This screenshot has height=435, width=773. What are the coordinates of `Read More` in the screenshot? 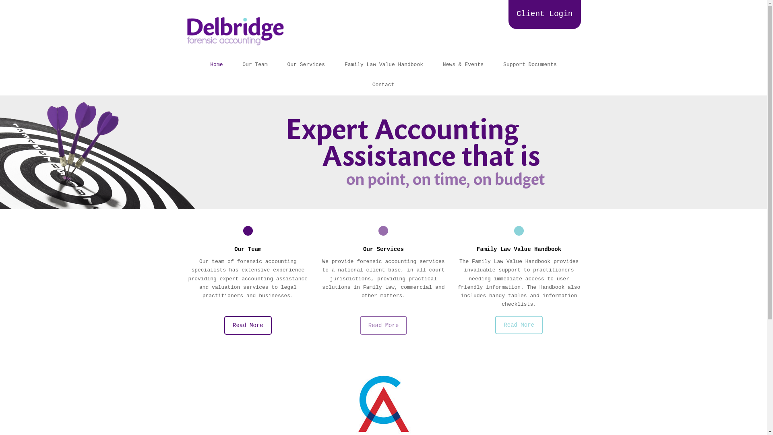 It's located at (384, 325).